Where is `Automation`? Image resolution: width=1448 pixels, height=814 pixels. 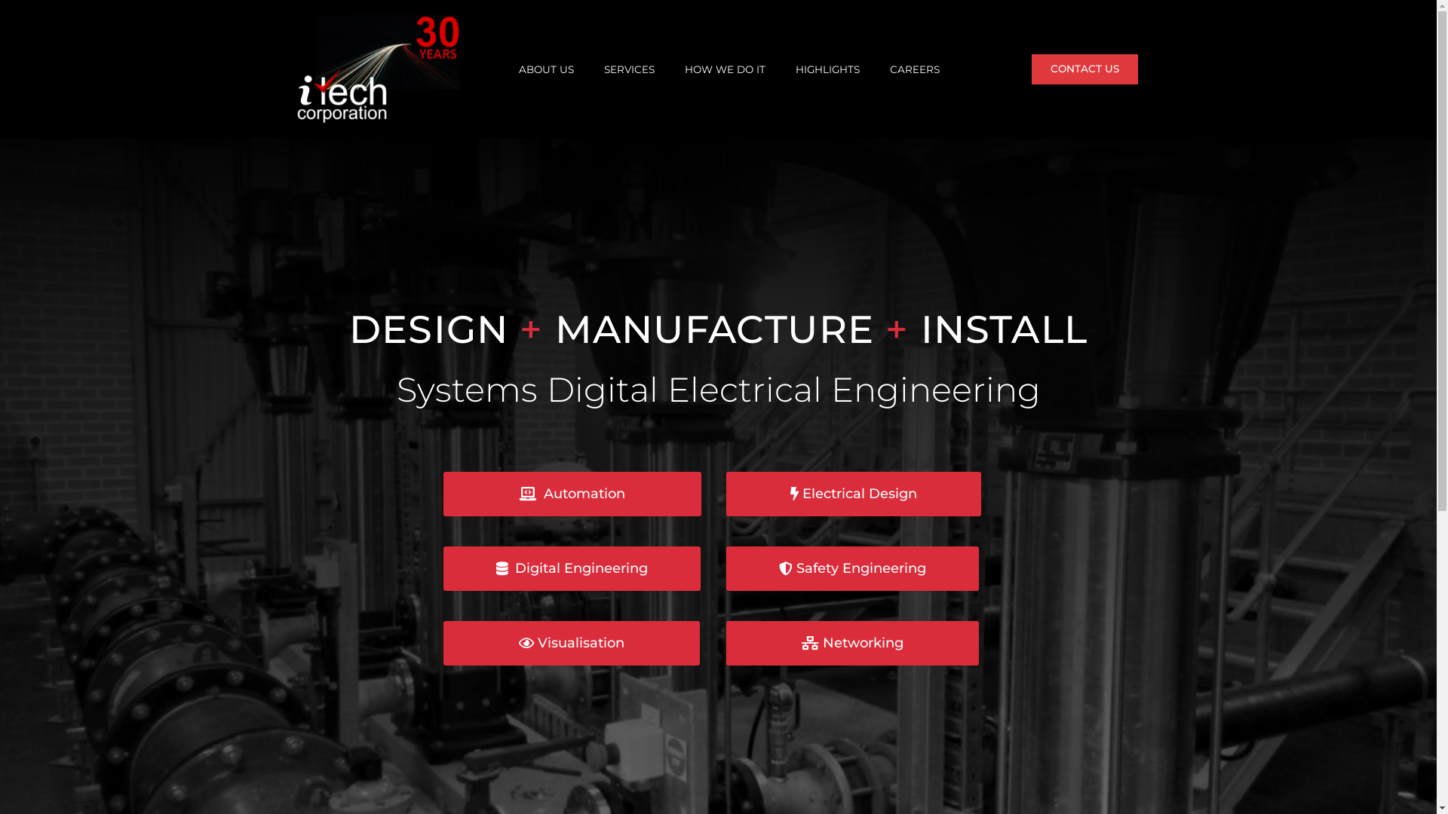 Automation is located at coordinates (572, 494).